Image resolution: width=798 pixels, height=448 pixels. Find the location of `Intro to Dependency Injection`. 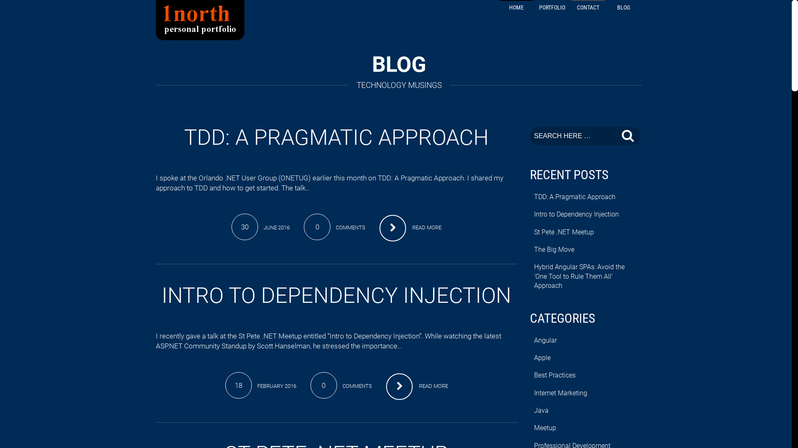

Intro to Dependency Injection is located at coordinates (576, 214).